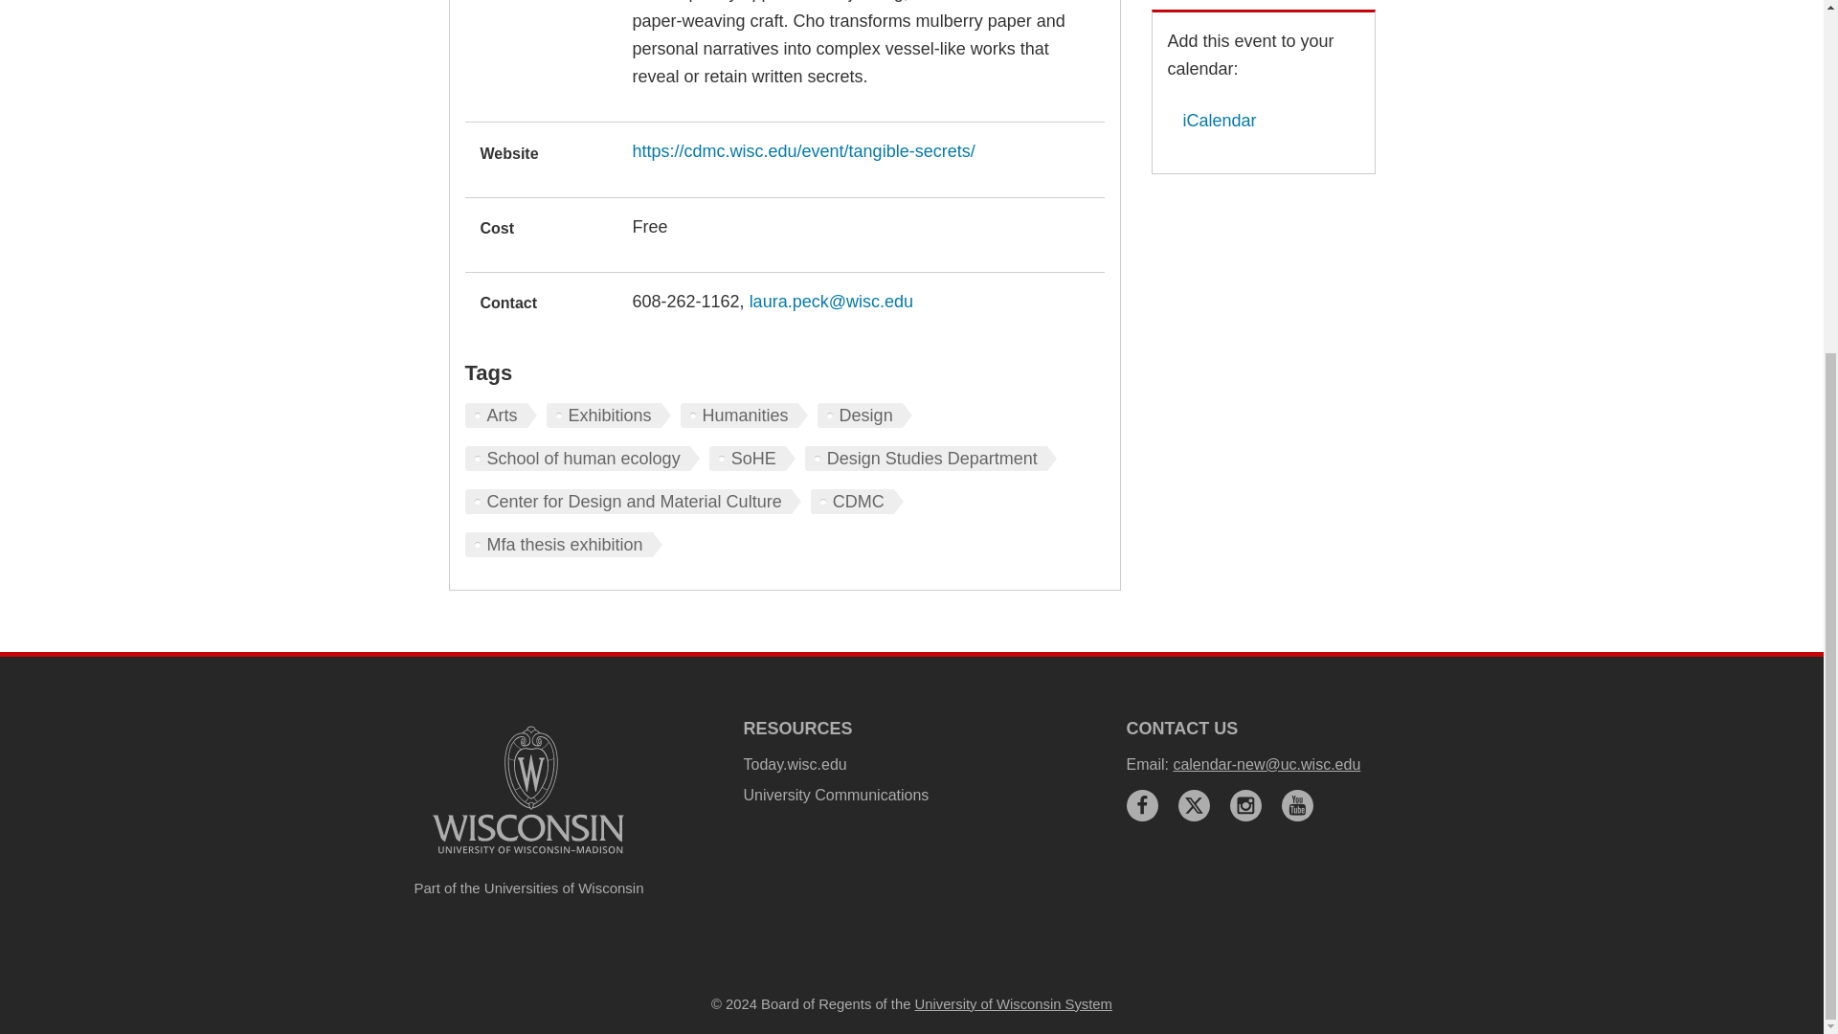  I want to click on Design, so click(864, 416).